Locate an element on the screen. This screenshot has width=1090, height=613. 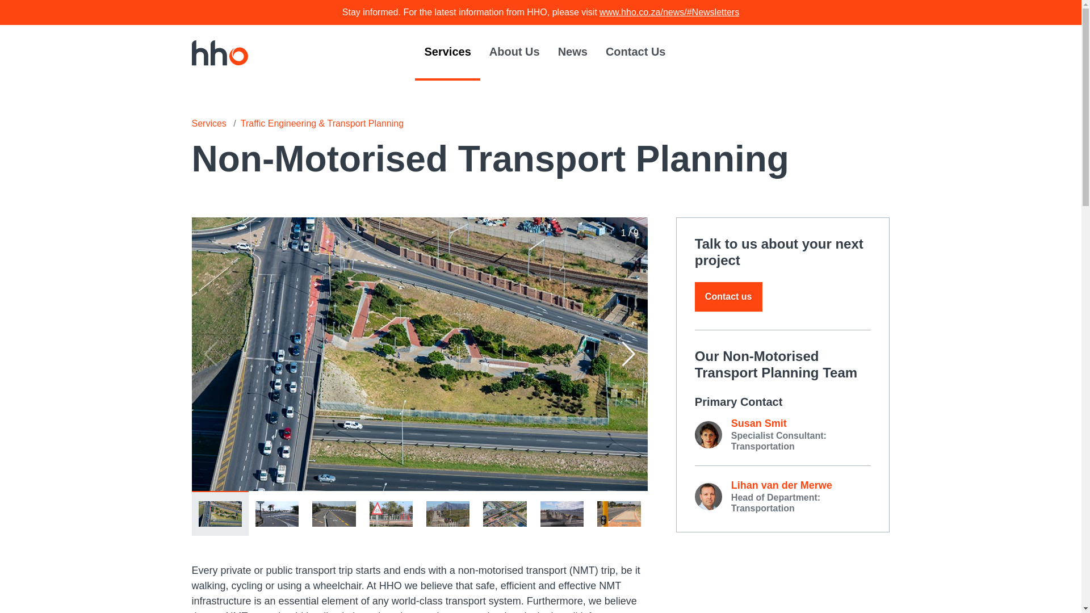
About Us is located at coordinates (514, 52).